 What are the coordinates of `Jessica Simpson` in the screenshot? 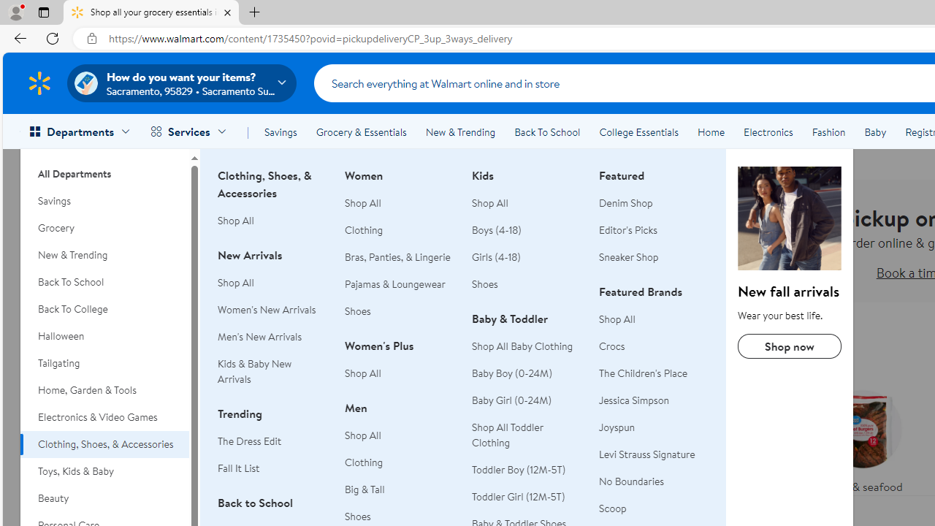 It's located at (634, 400).